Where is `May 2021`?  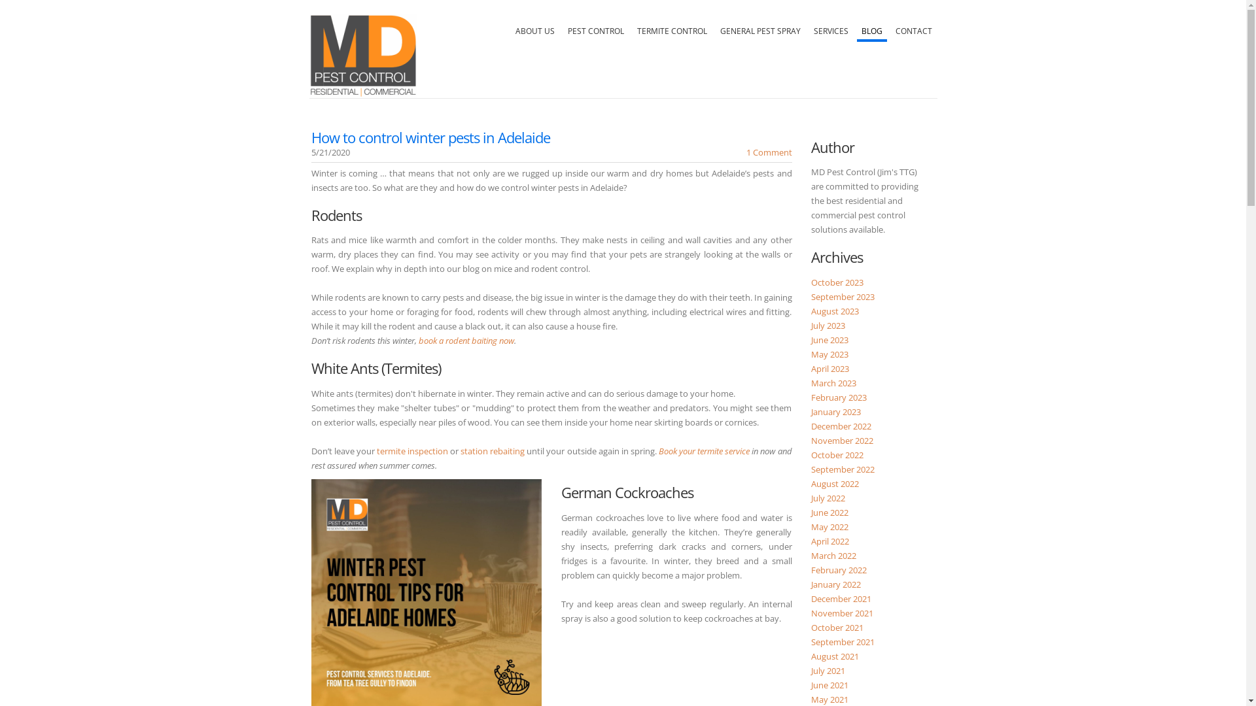 May 2021 is located at coordinates (829, 699).